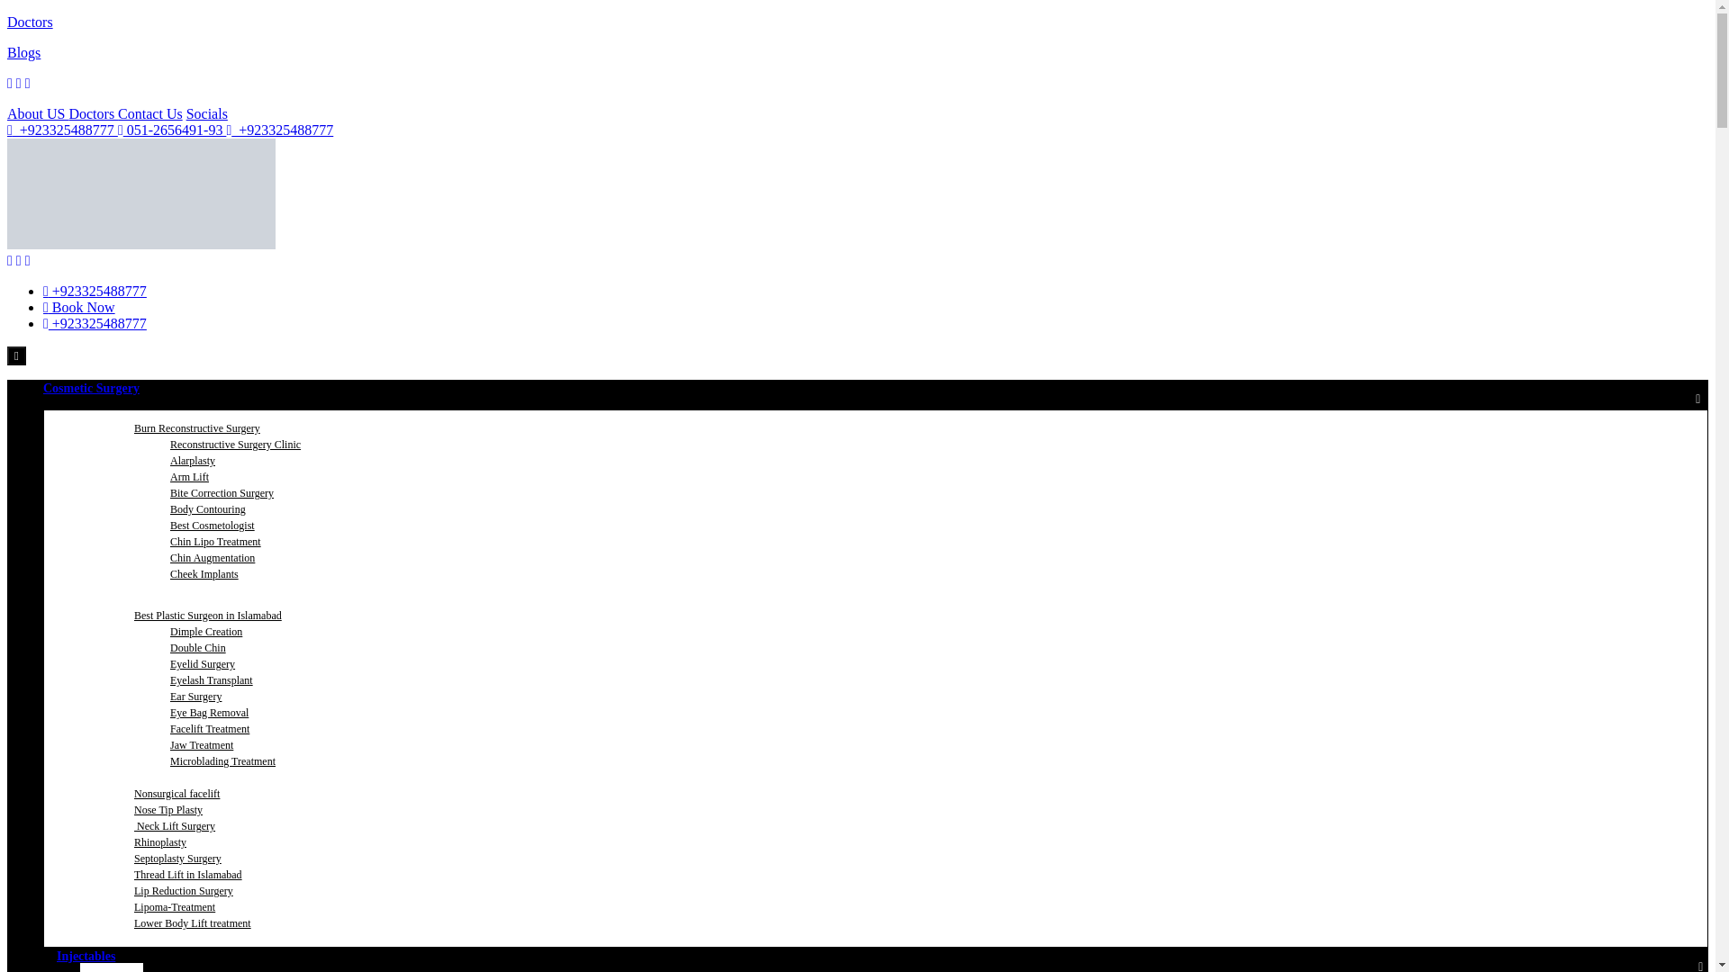  Describe the element at coordinates (207, 508) in the screenshot. I see `Body Contouring` at that location.